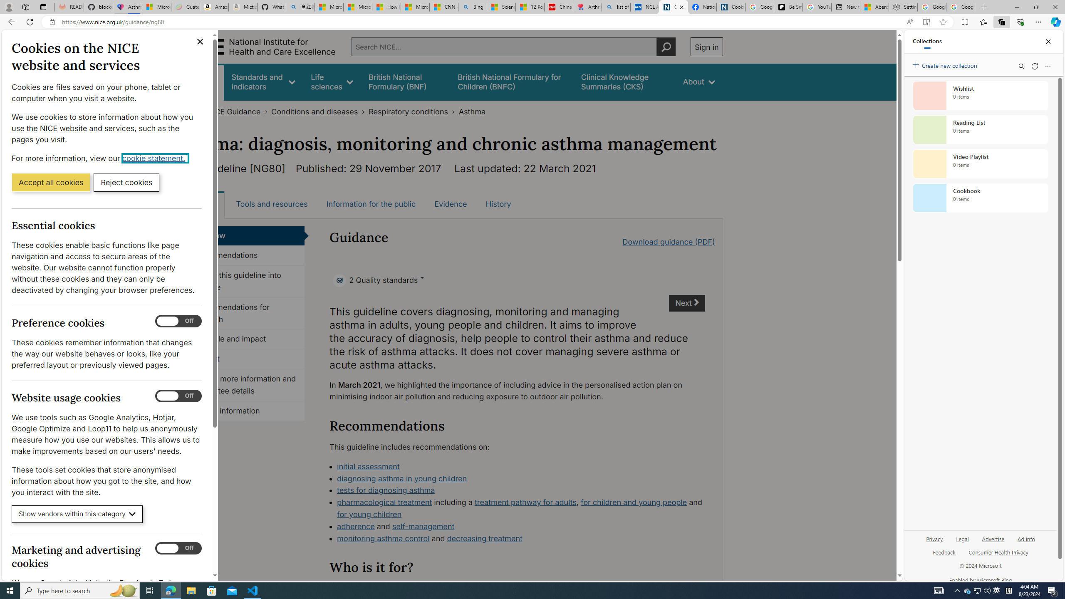  I want to click on Cookbook collection, 0 items, so click(980, 198).